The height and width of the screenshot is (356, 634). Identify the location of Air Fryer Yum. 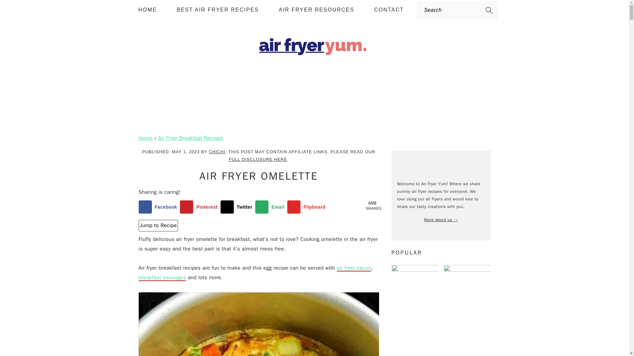
(314, 72).